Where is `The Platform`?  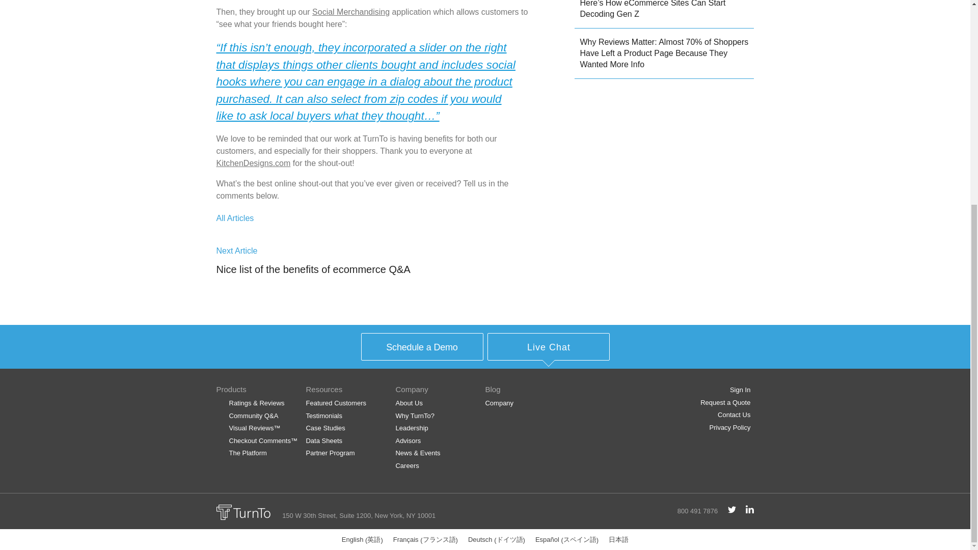 The Platform is located at coordinates (248, 453).